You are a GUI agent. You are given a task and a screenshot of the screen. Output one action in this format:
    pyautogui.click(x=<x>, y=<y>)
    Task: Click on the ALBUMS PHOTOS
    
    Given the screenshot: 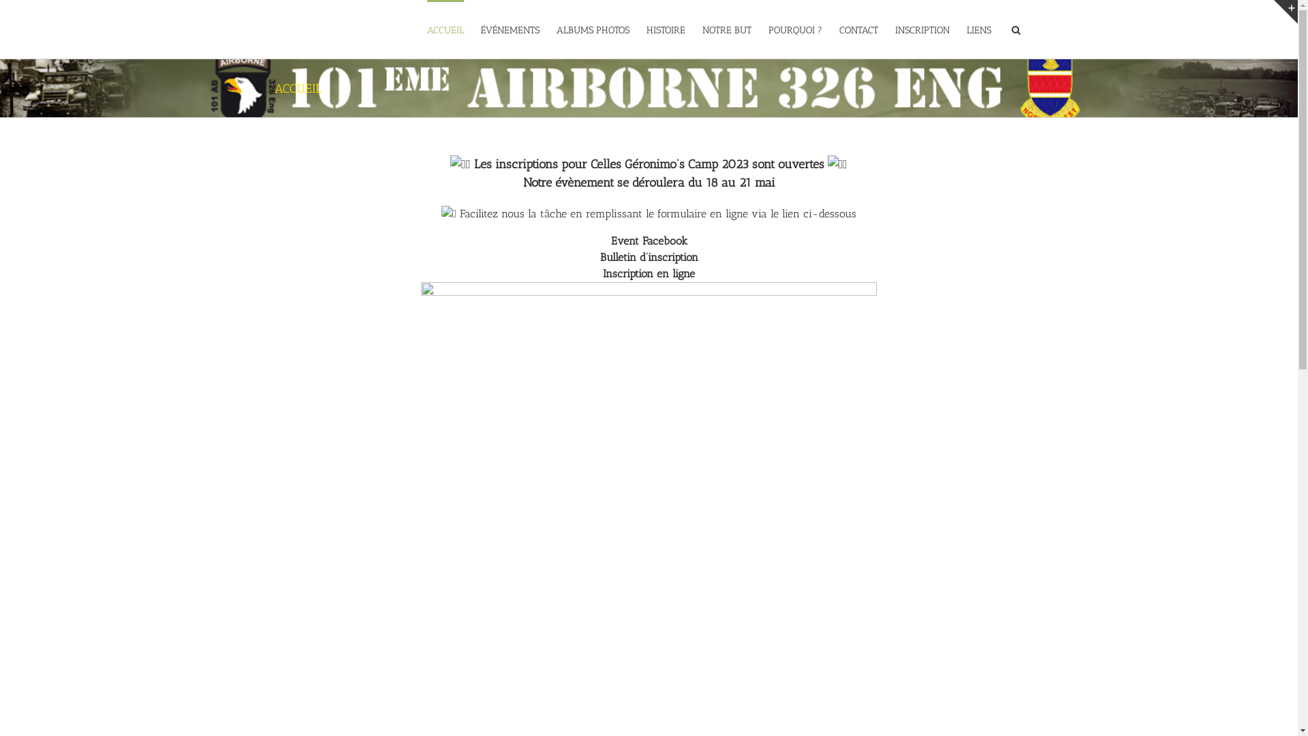 What is the action you would take?
    pyautogui.click(x=593, y=29)
    